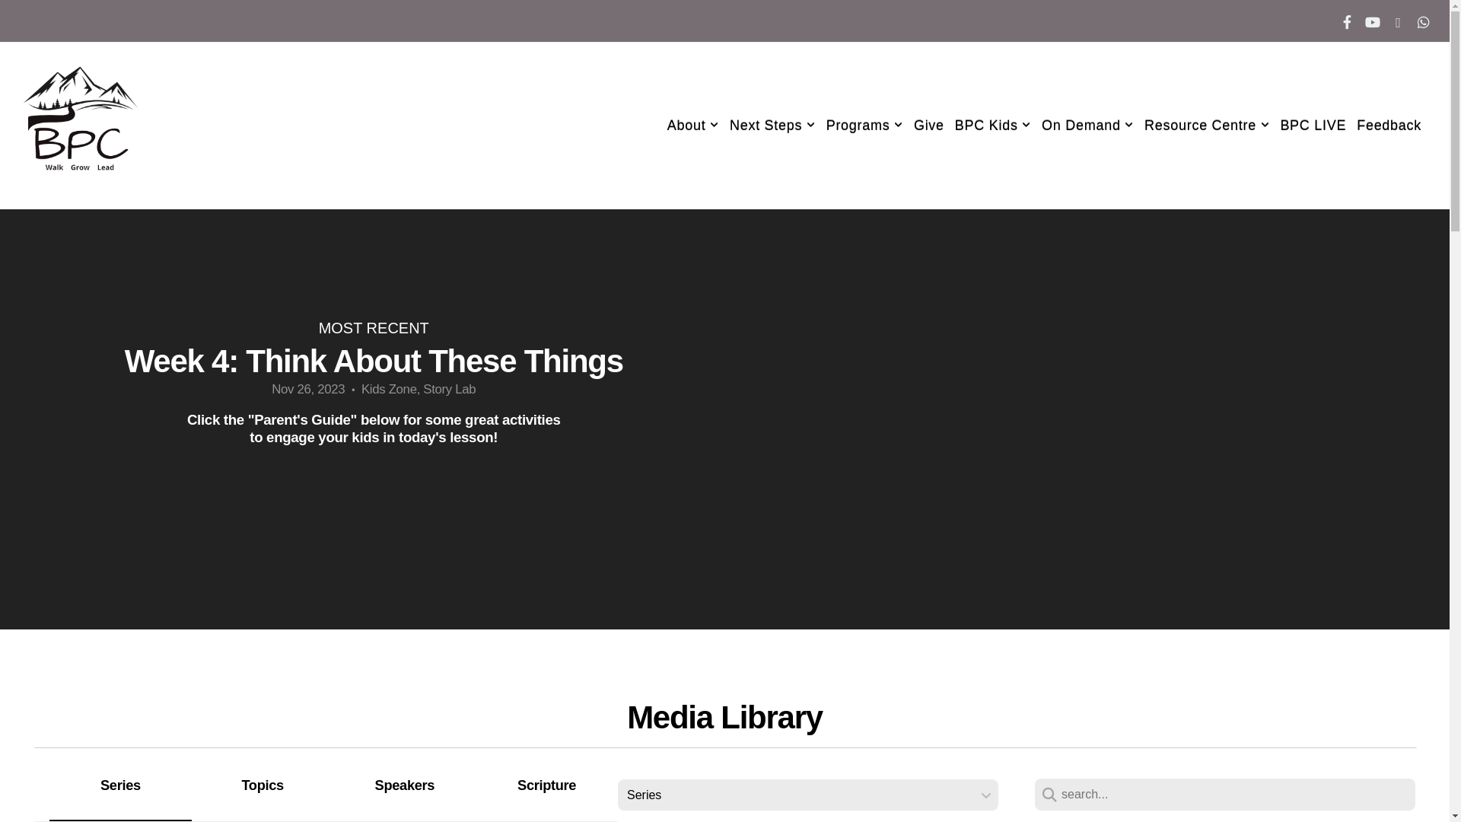 This screenshot has width=1461, height=822. I want to click on Give, so click(929, 125).